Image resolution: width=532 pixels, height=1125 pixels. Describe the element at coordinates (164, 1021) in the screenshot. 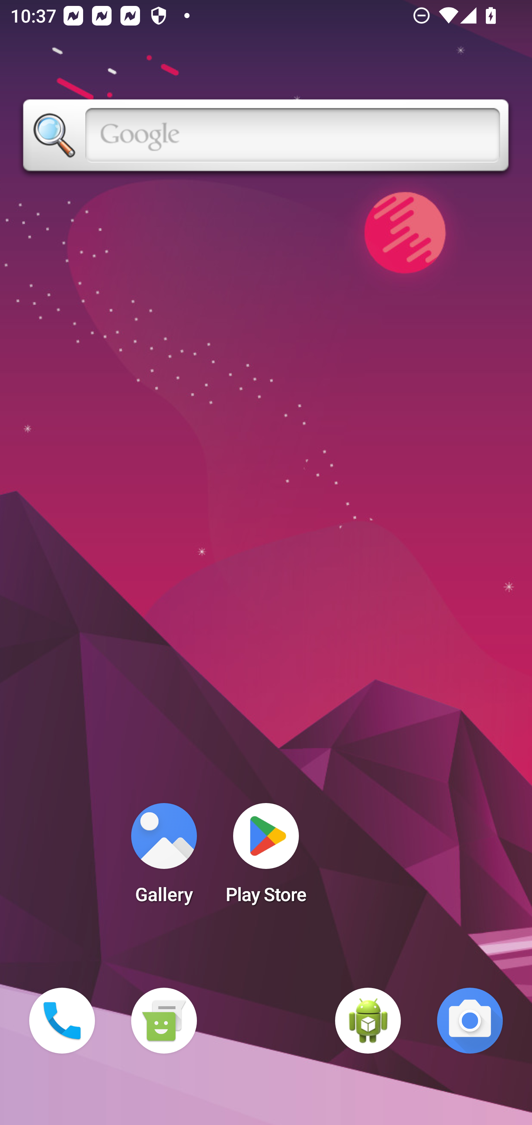

I see `Messaging` at that location.